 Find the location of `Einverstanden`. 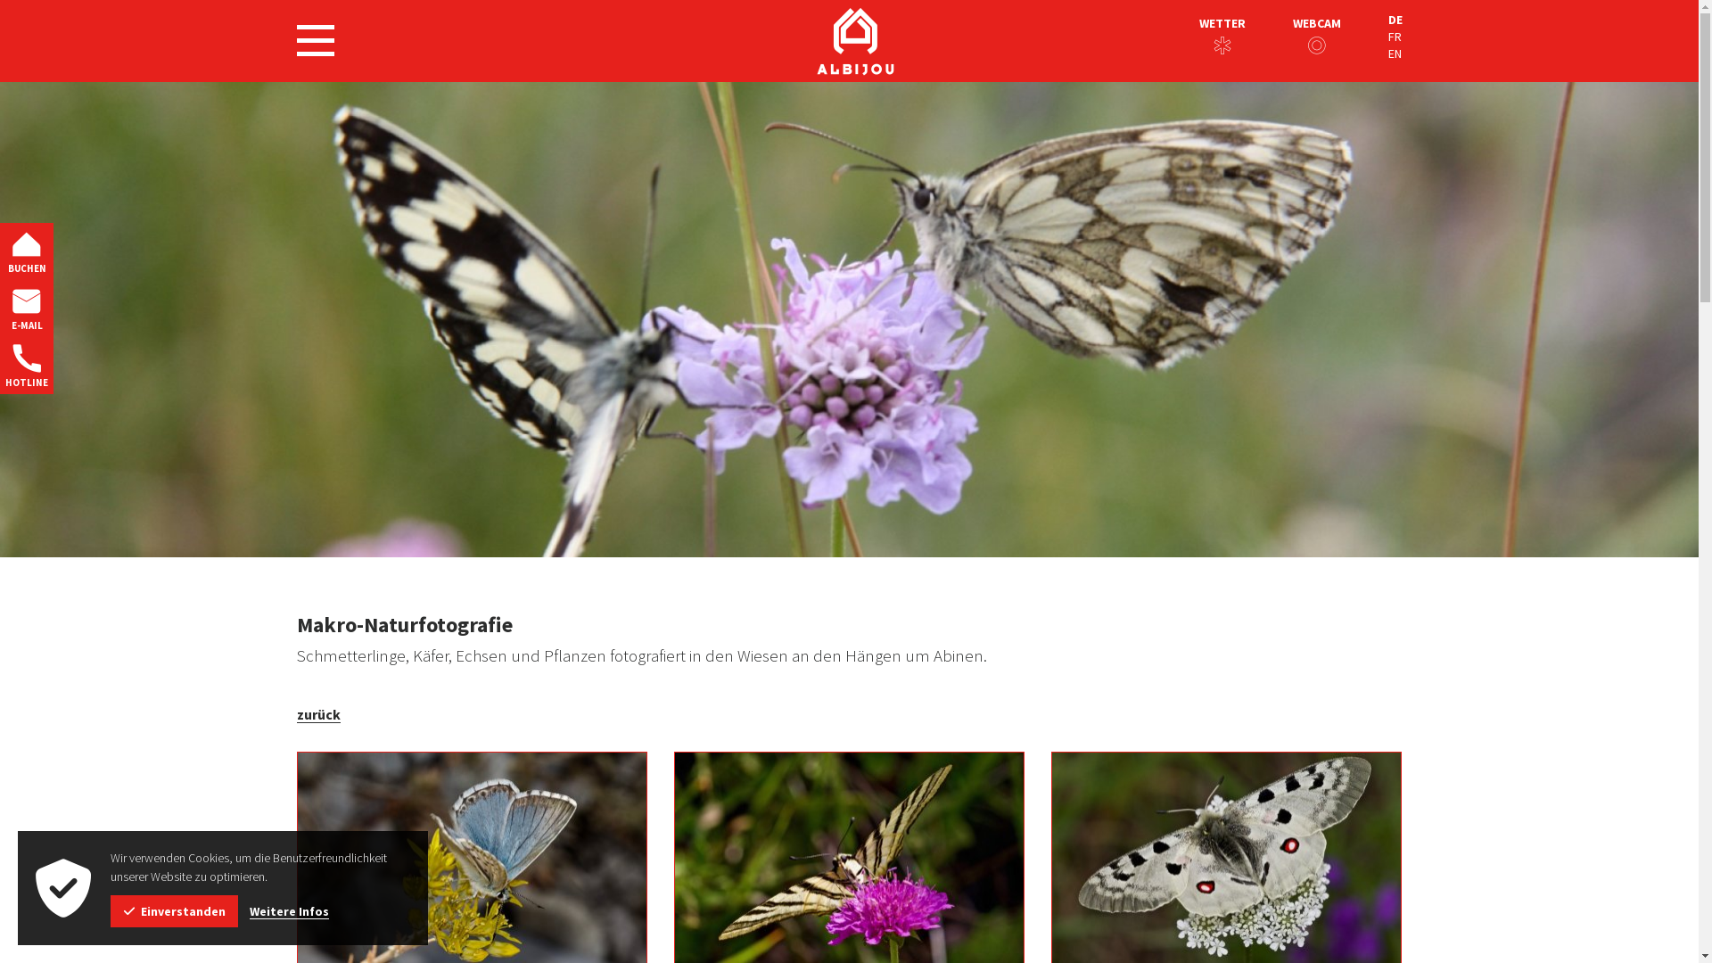

Einverstanden is located at coordinates (175, 911).